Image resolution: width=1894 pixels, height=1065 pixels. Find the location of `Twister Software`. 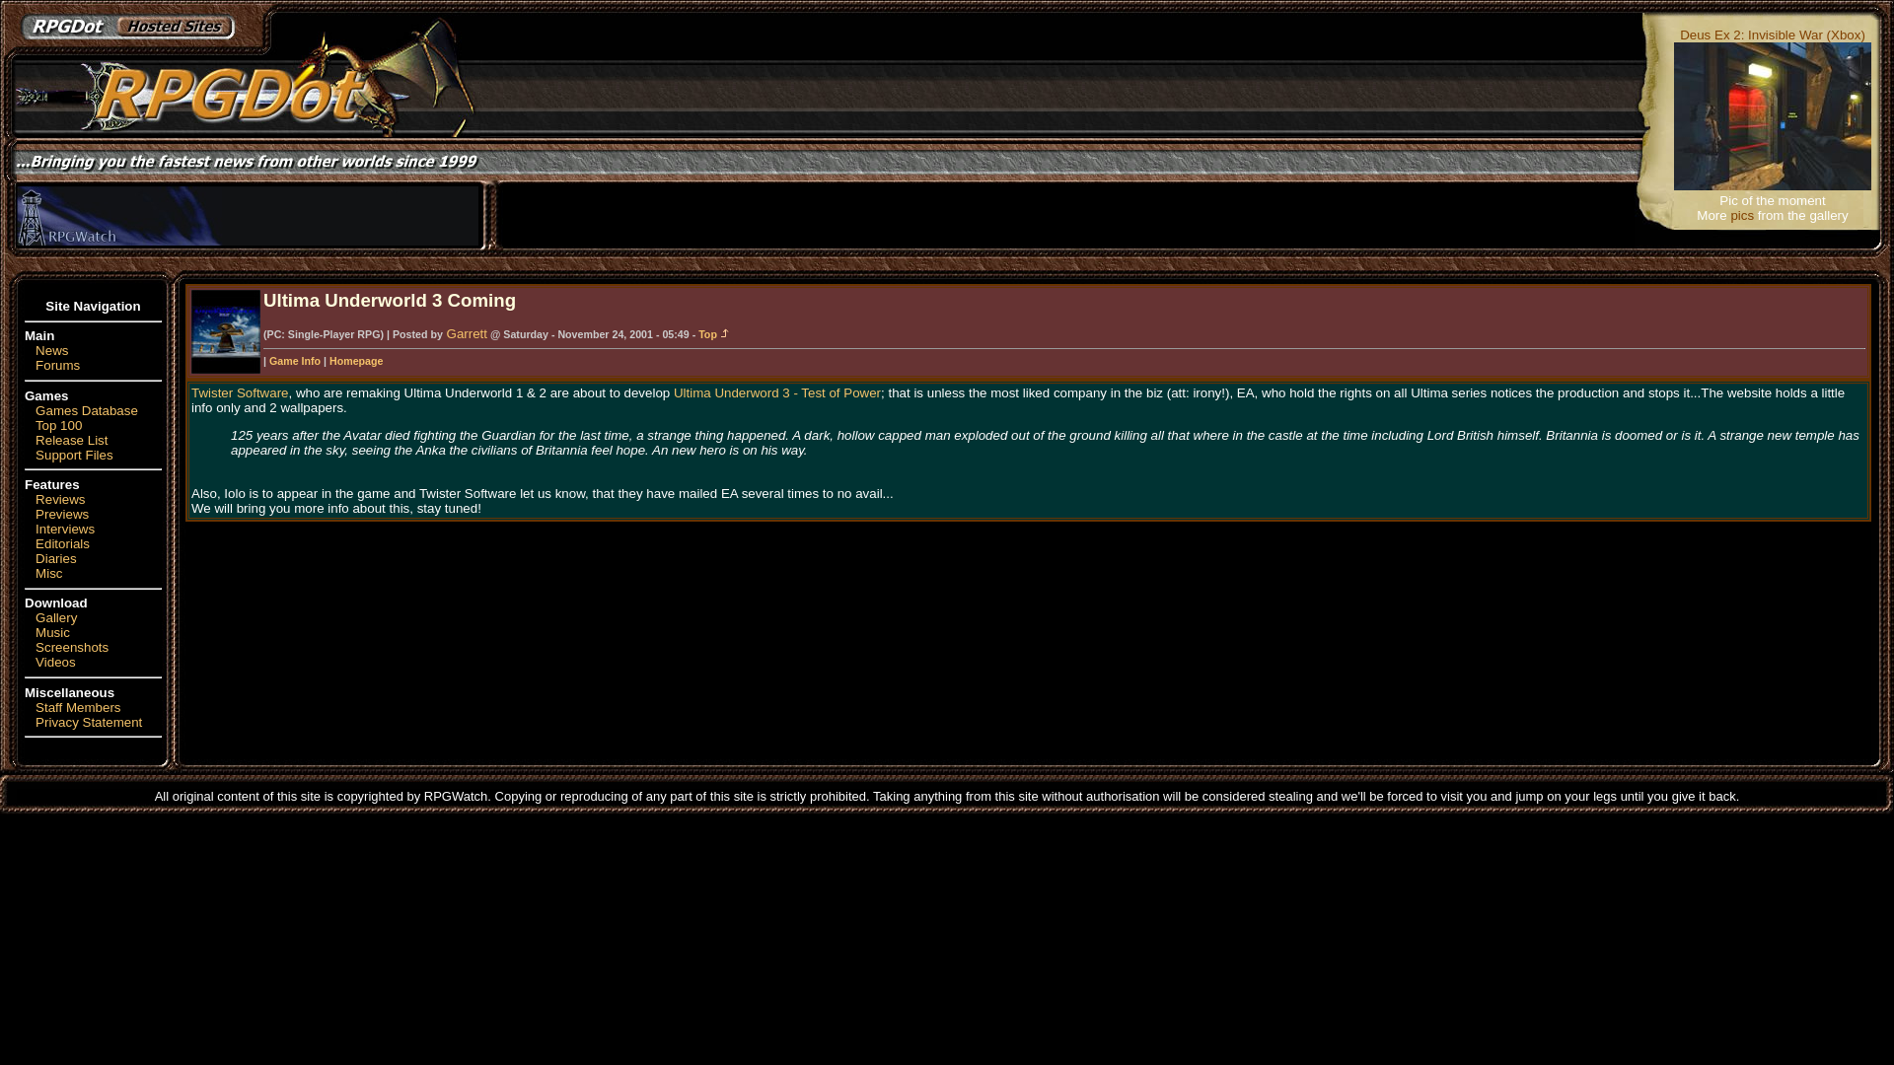

Twister Software is located at coordinates (240, 392).